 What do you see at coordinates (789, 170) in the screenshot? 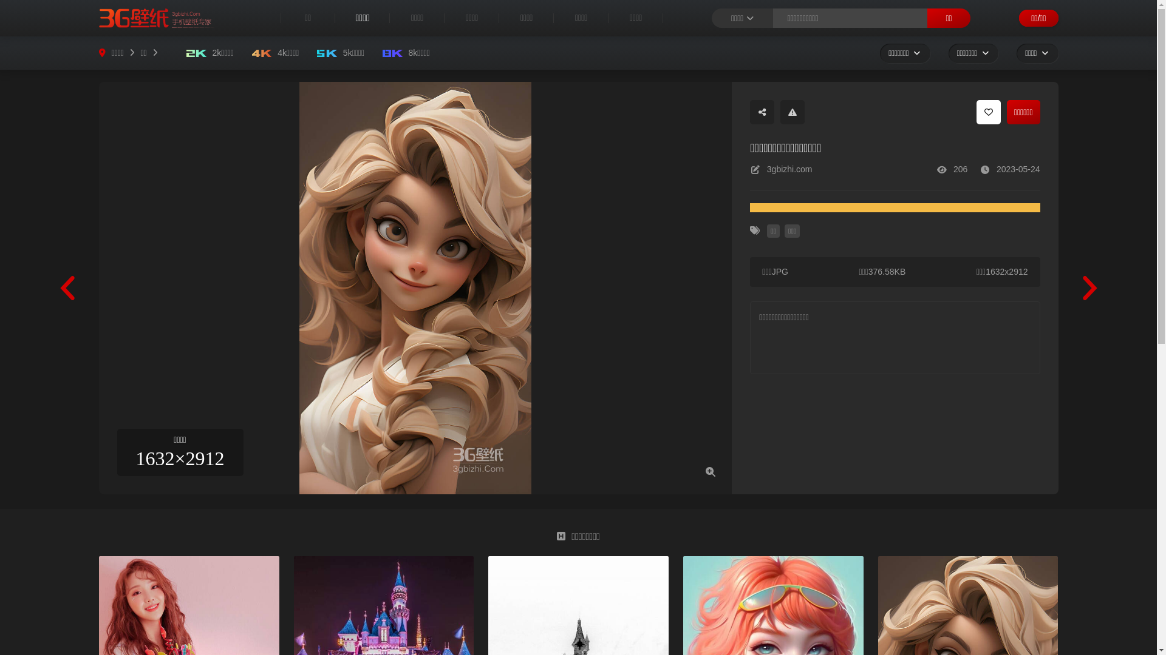
I see `3gbizhi.com` at bounding box center [789, 170].